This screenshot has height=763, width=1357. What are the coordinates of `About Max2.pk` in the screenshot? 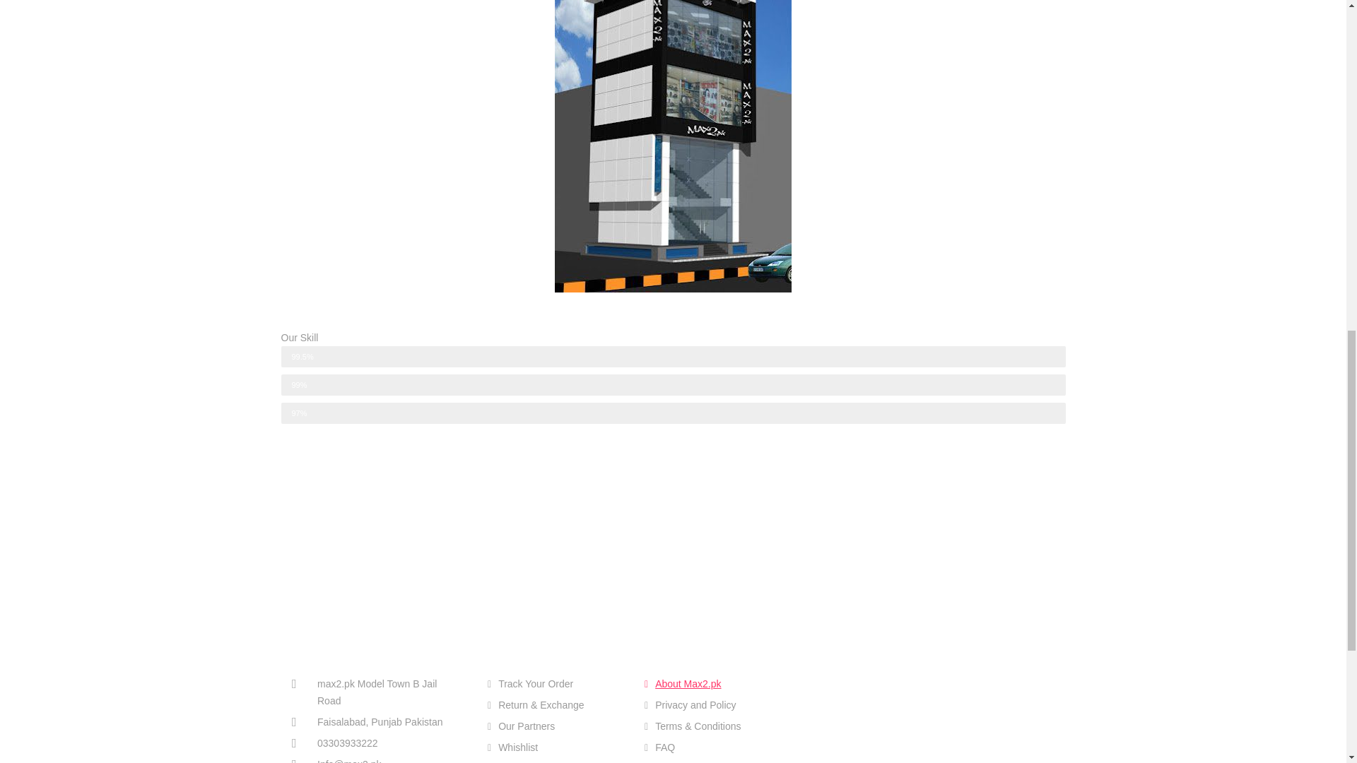 It's located at (712, 683).